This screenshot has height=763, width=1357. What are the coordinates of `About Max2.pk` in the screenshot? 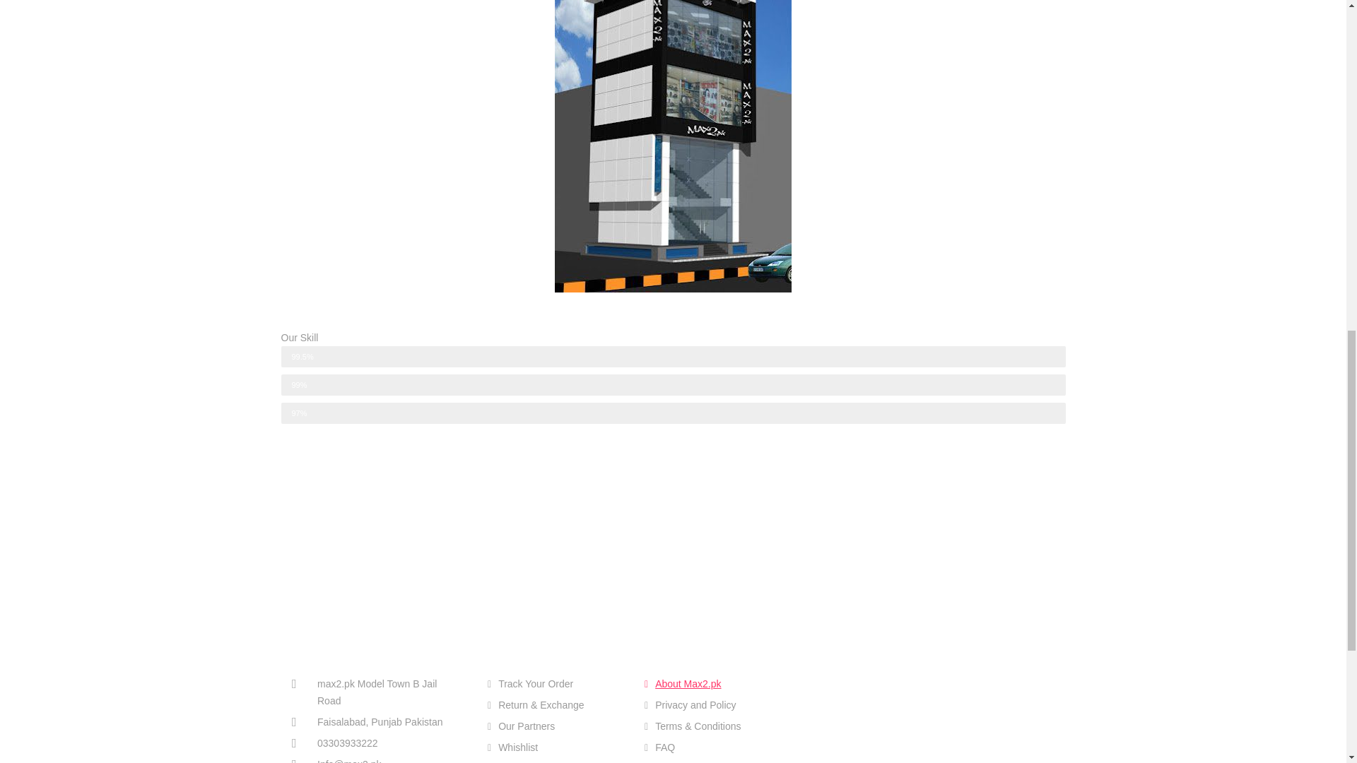 It's located at (712, 683).